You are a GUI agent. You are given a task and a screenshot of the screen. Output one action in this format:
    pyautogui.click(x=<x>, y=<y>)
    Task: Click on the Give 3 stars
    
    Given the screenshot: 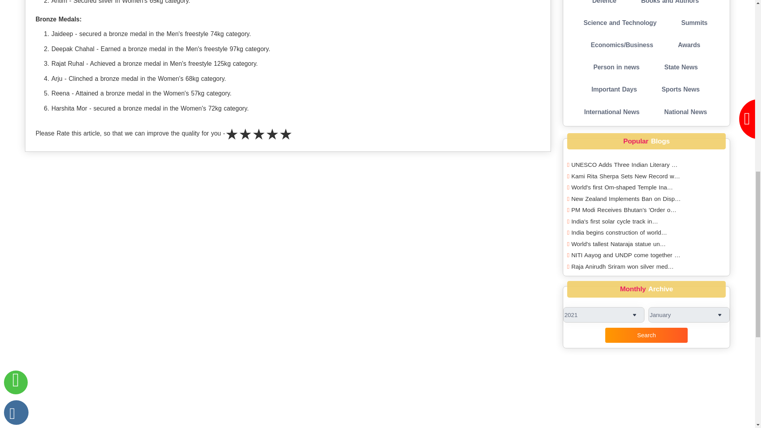 What is the action you would take?
    pyautogui.click(x=258, y=134)
    